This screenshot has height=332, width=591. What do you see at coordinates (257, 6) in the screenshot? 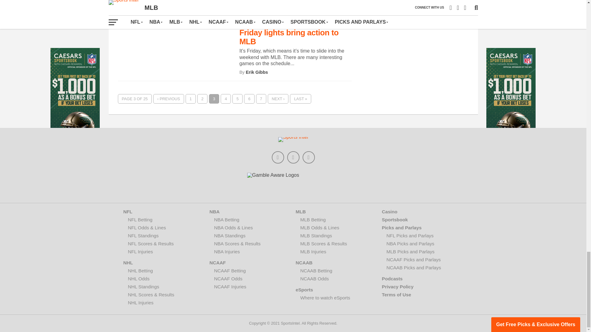
I see `Posts by Erik Gibbs` at bounding box center [257, 6].